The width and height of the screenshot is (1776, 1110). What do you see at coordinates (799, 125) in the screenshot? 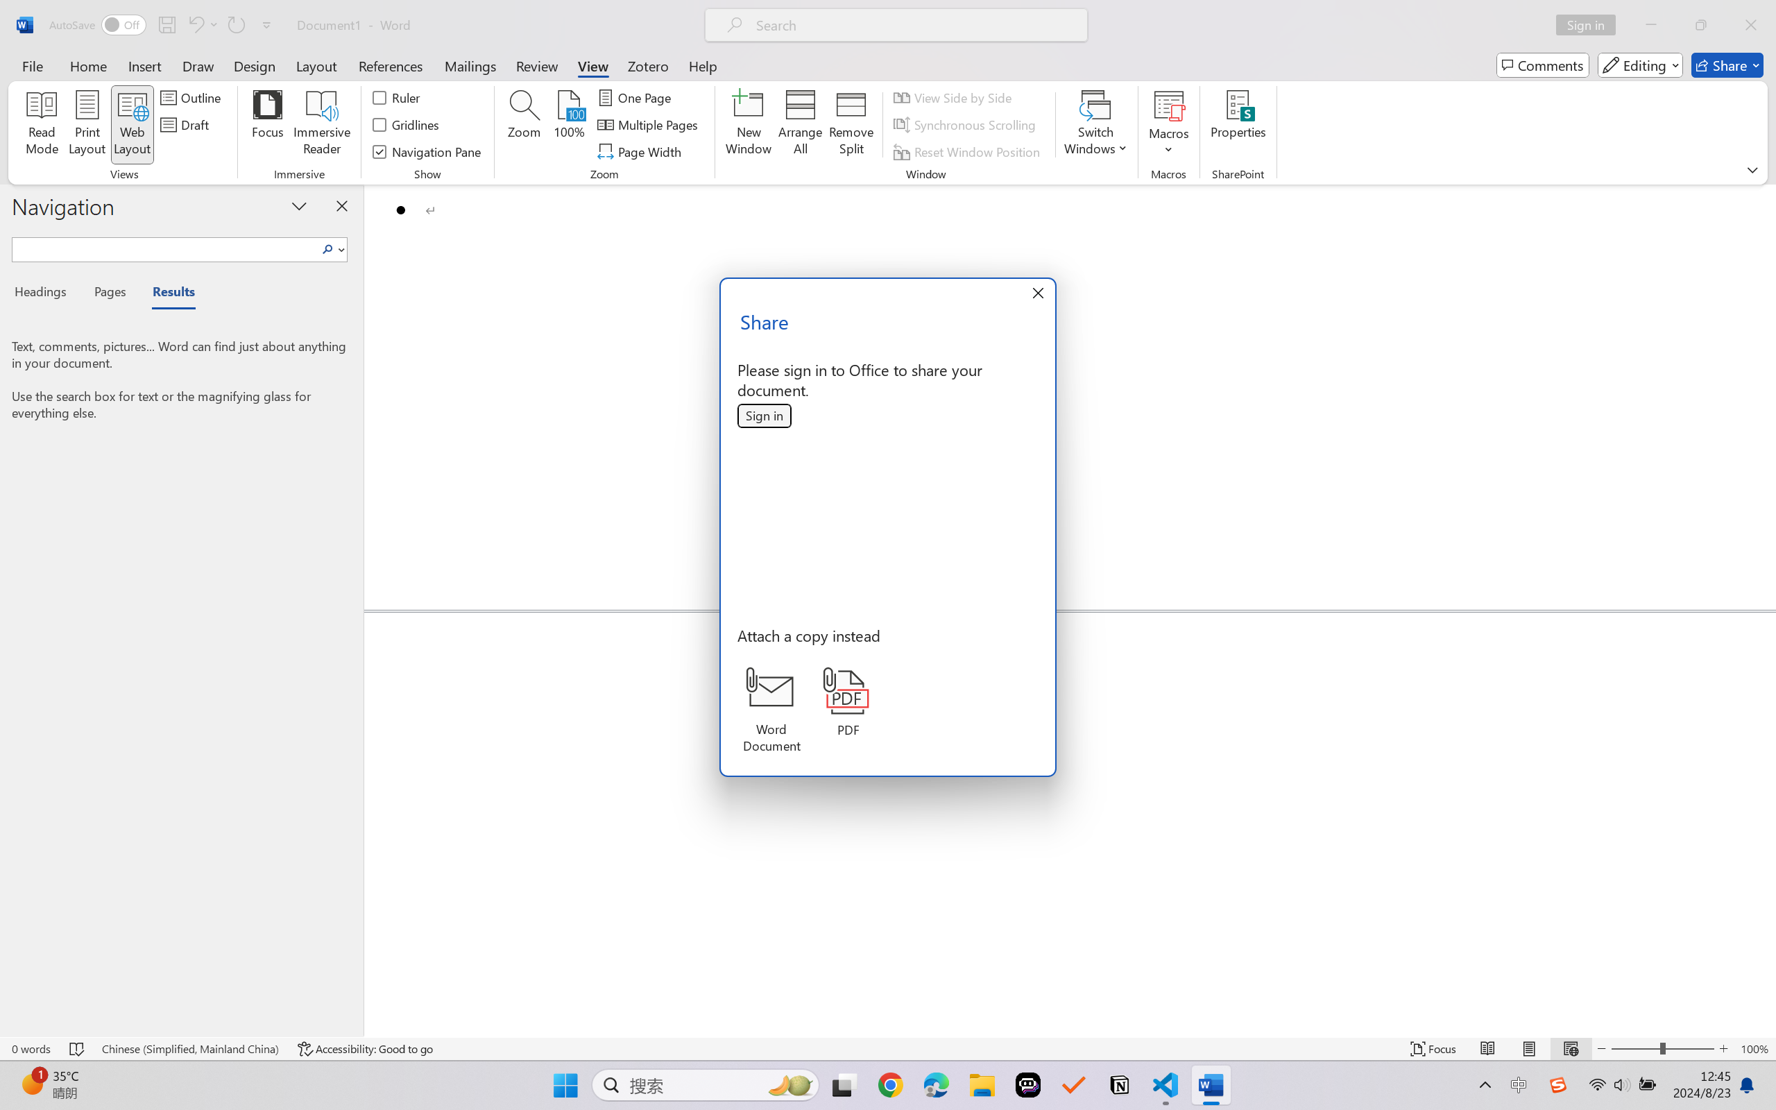
I see `Arrange All` at bounding box center [799, 125].